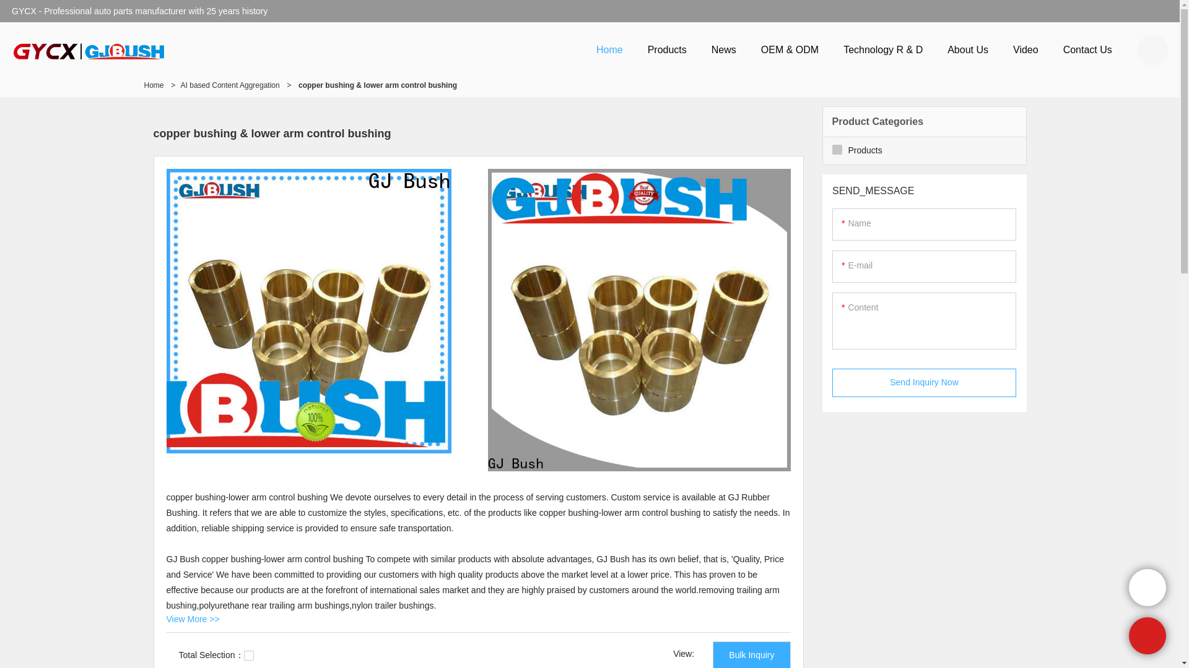  I want to click on Video, so click(1026, 49).